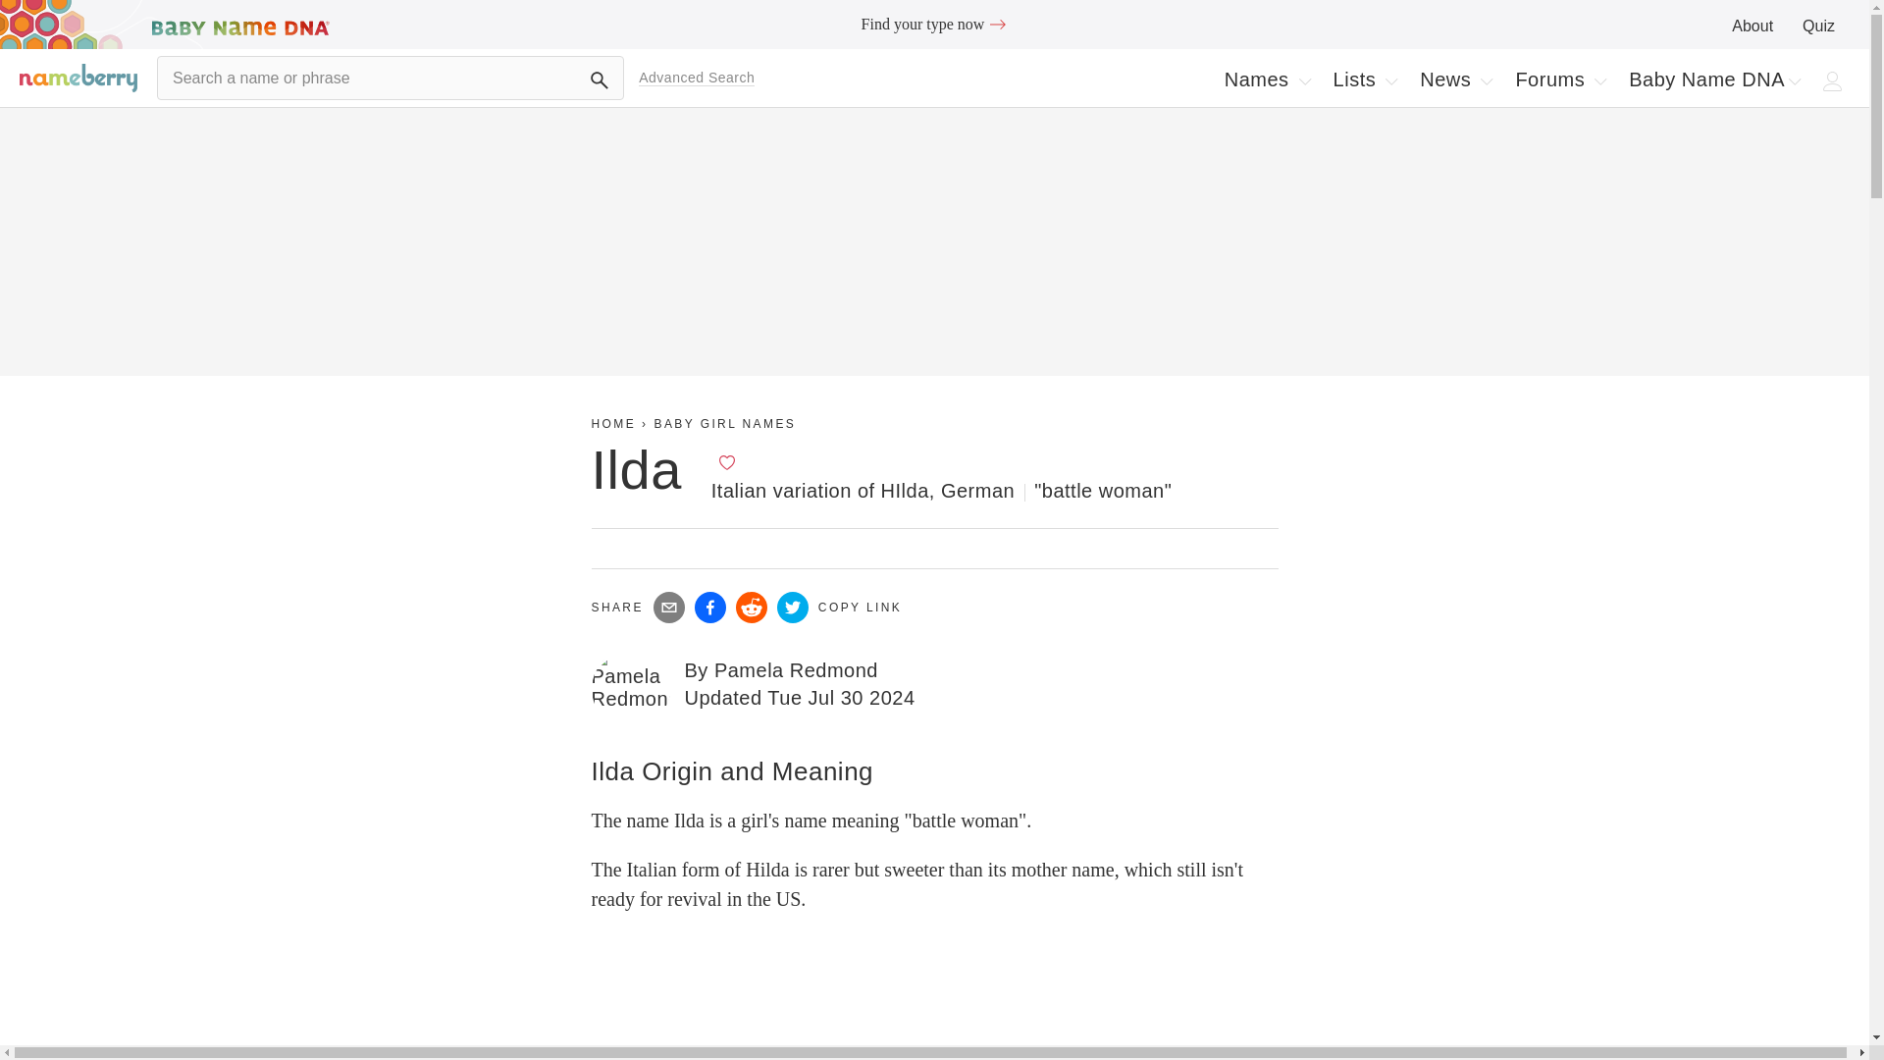 Image resolution: width=1884 pixels, height=1060 pixels. Describe the element at coordinates (1486, 80) in the screenshot. I see `User` at that location.